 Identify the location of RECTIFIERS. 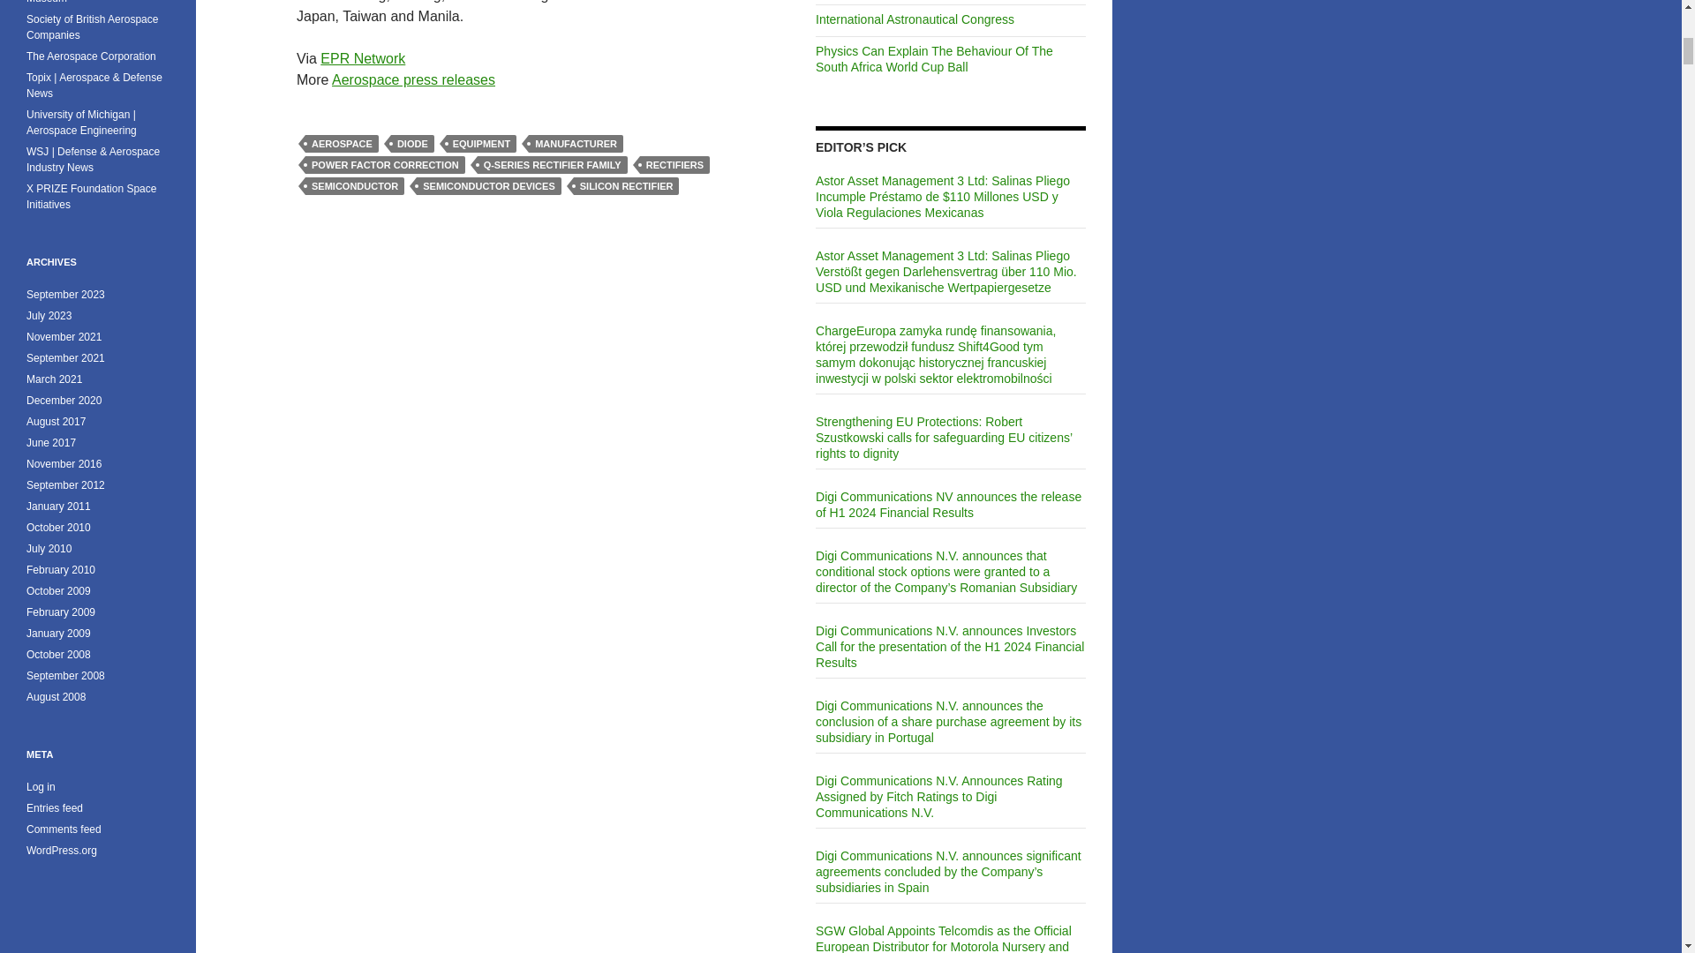
(674, 164).